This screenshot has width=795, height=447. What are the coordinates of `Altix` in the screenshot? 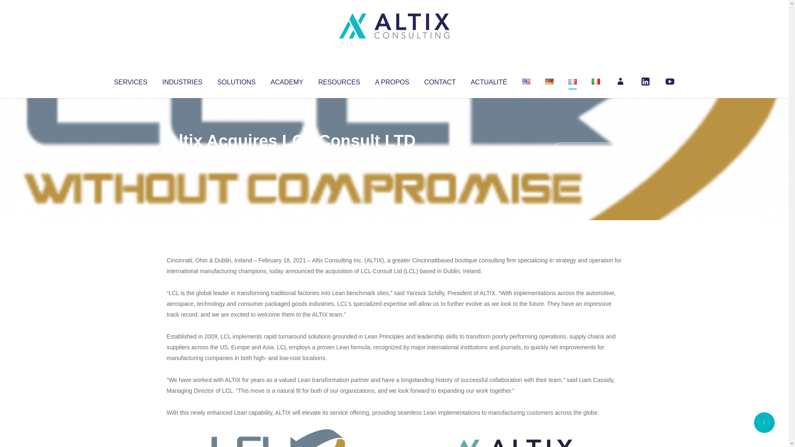 It's located at (182, 157).